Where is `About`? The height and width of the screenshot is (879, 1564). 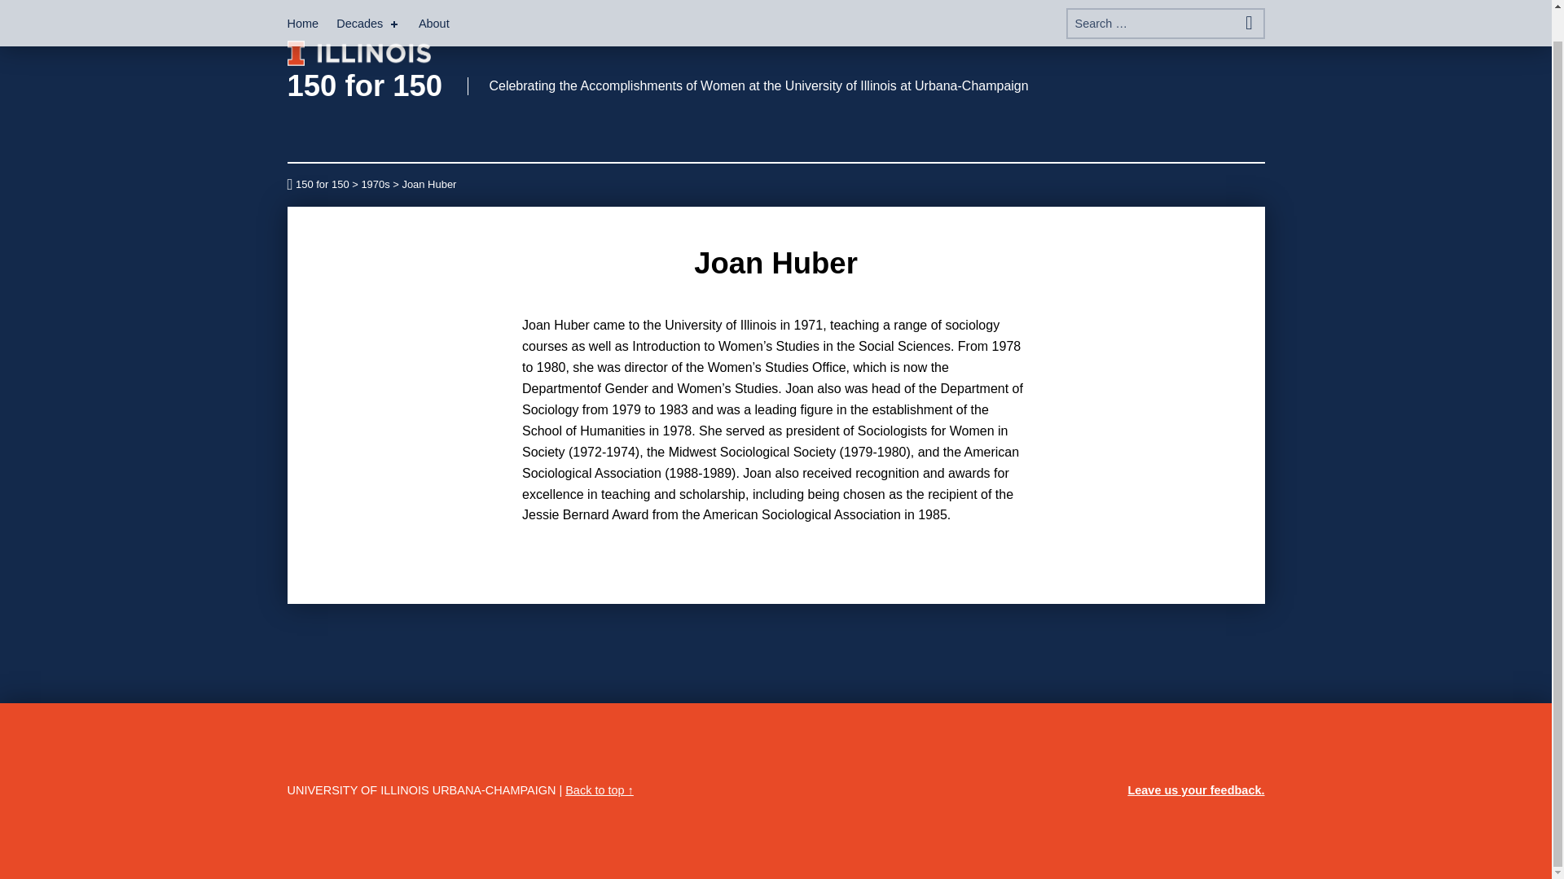 About is located at coordinates (434, 5).